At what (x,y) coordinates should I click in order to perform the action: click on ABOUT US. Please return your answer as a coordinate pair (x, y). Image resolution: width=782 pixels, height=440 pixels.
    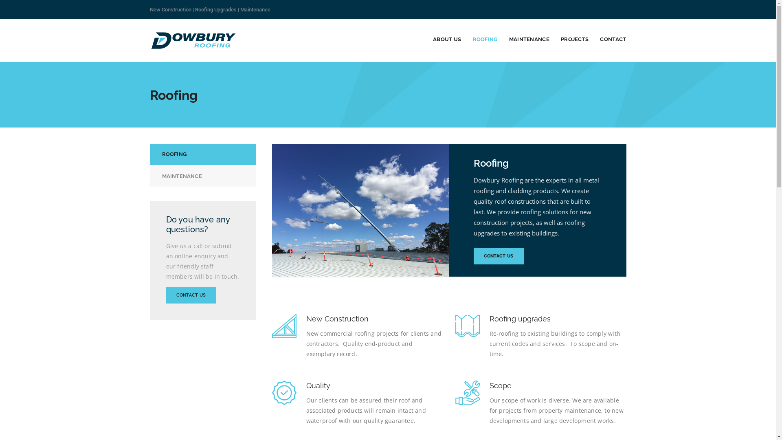
    Looking at the image, I should click on (447, 39).